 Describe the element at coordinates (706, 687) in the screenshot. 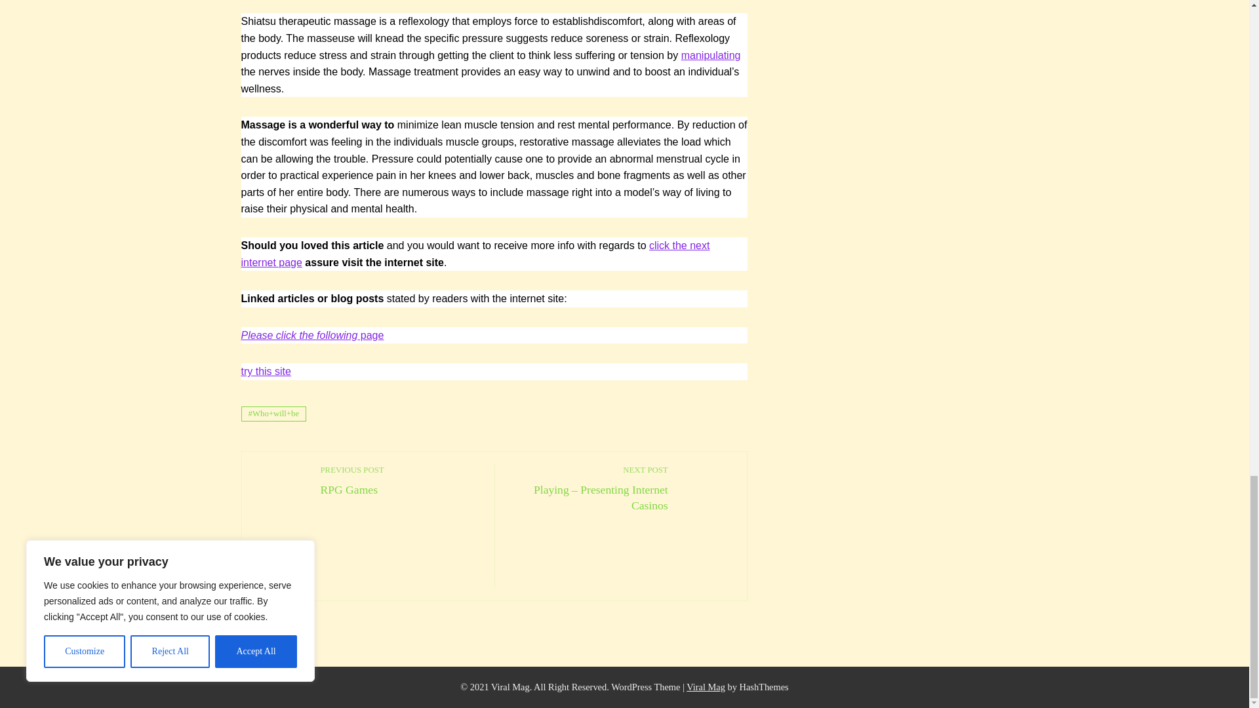

I see `manipulating` at that location.